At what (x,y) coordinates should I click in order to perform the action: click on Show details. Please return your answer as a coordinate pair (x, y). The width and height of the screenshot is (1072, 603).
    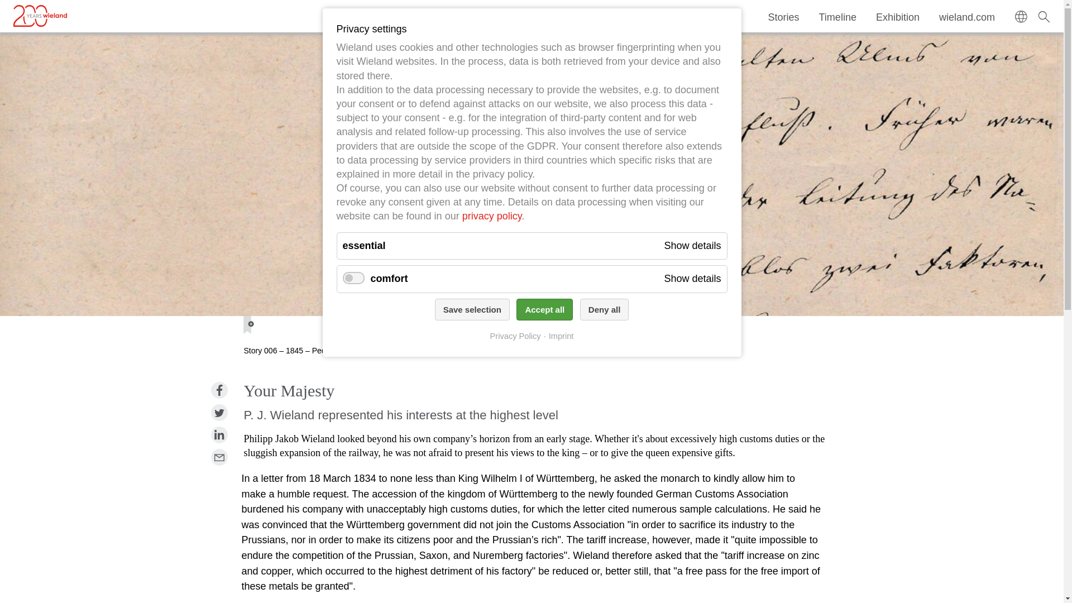
    Looking at the image, I should click on (692, 279).